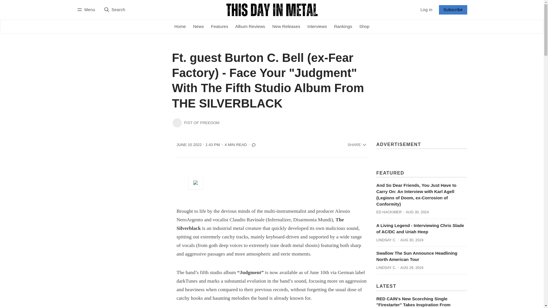  I want to click on Fist Of Freedom, so click(177, 123).